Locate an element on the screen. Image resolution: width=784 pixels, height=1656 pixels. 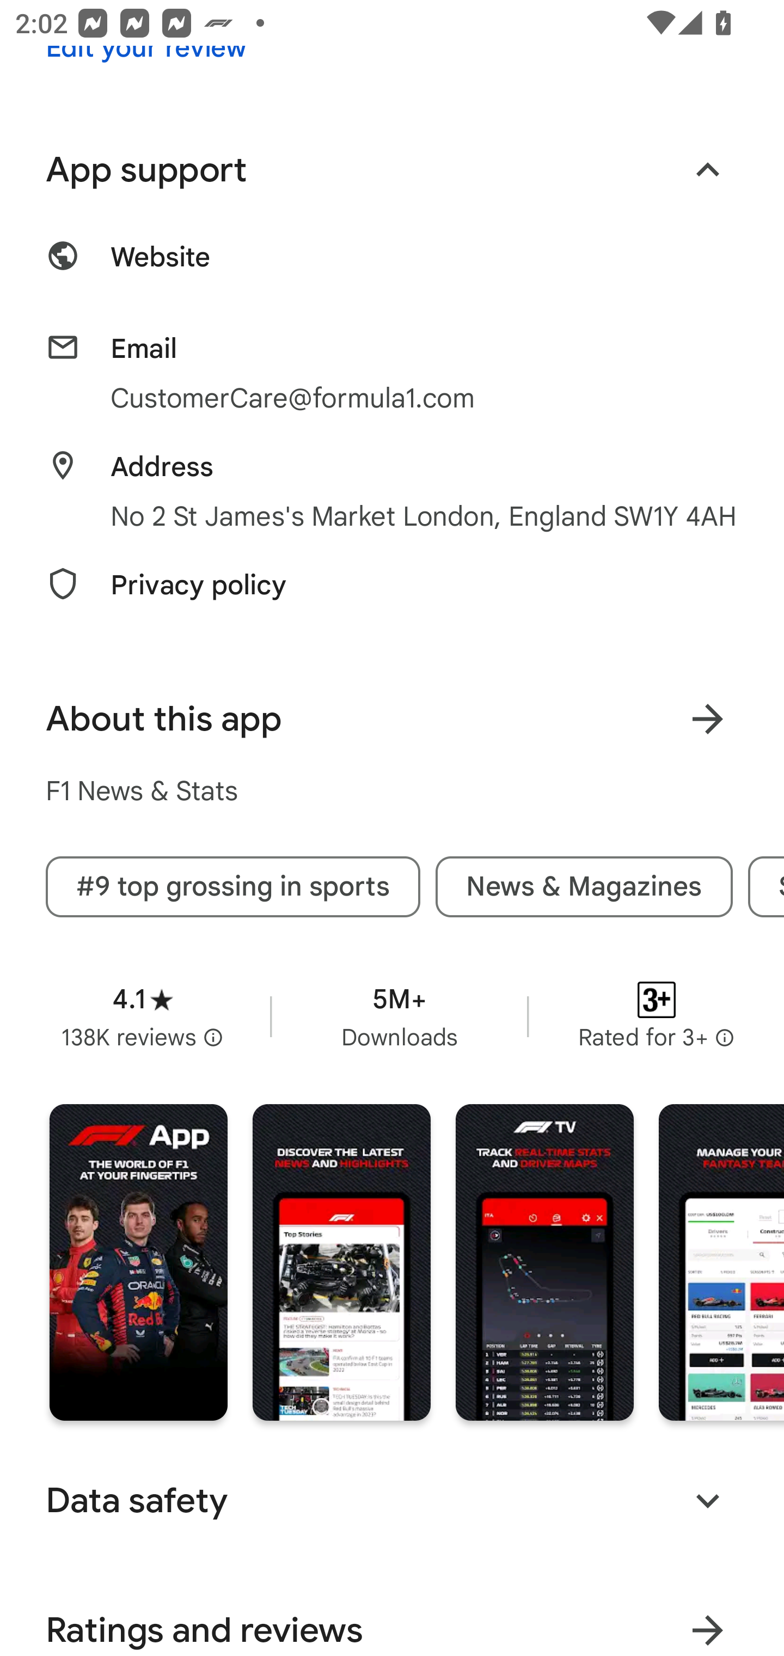
Expand is located at coordinates (707, 1501).